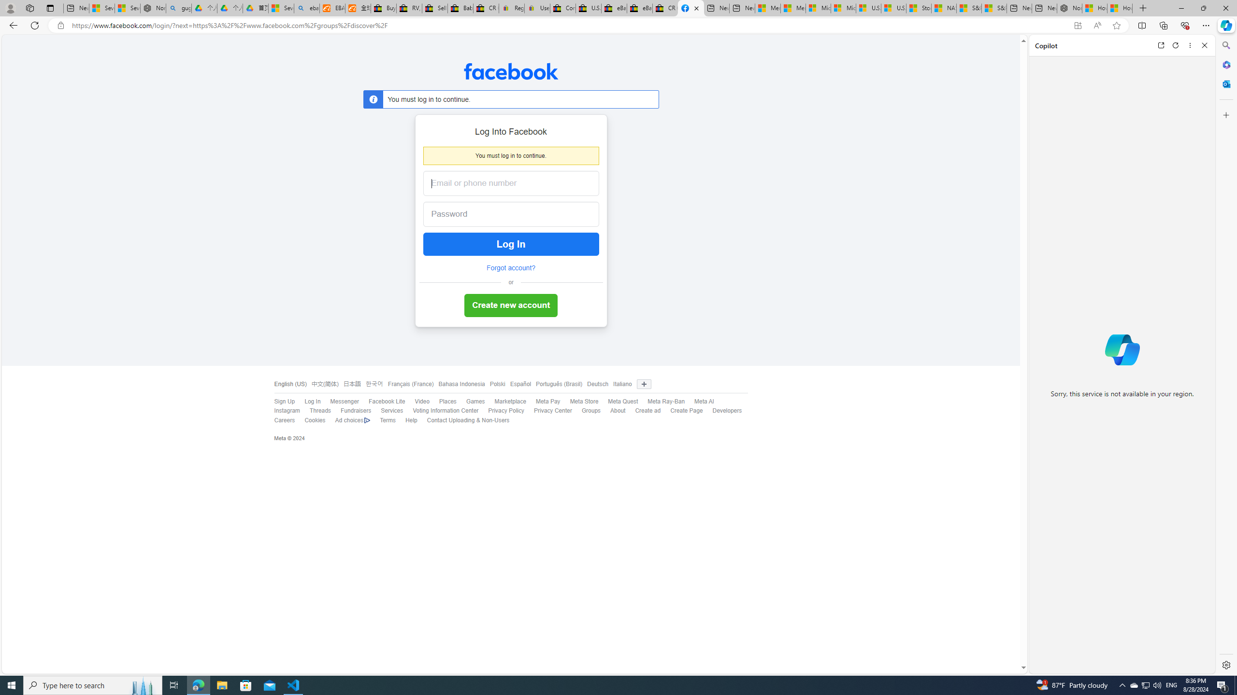 This screenshot has height=695, width=1237. I want to click on Privacy Policy, so click(506, 411).